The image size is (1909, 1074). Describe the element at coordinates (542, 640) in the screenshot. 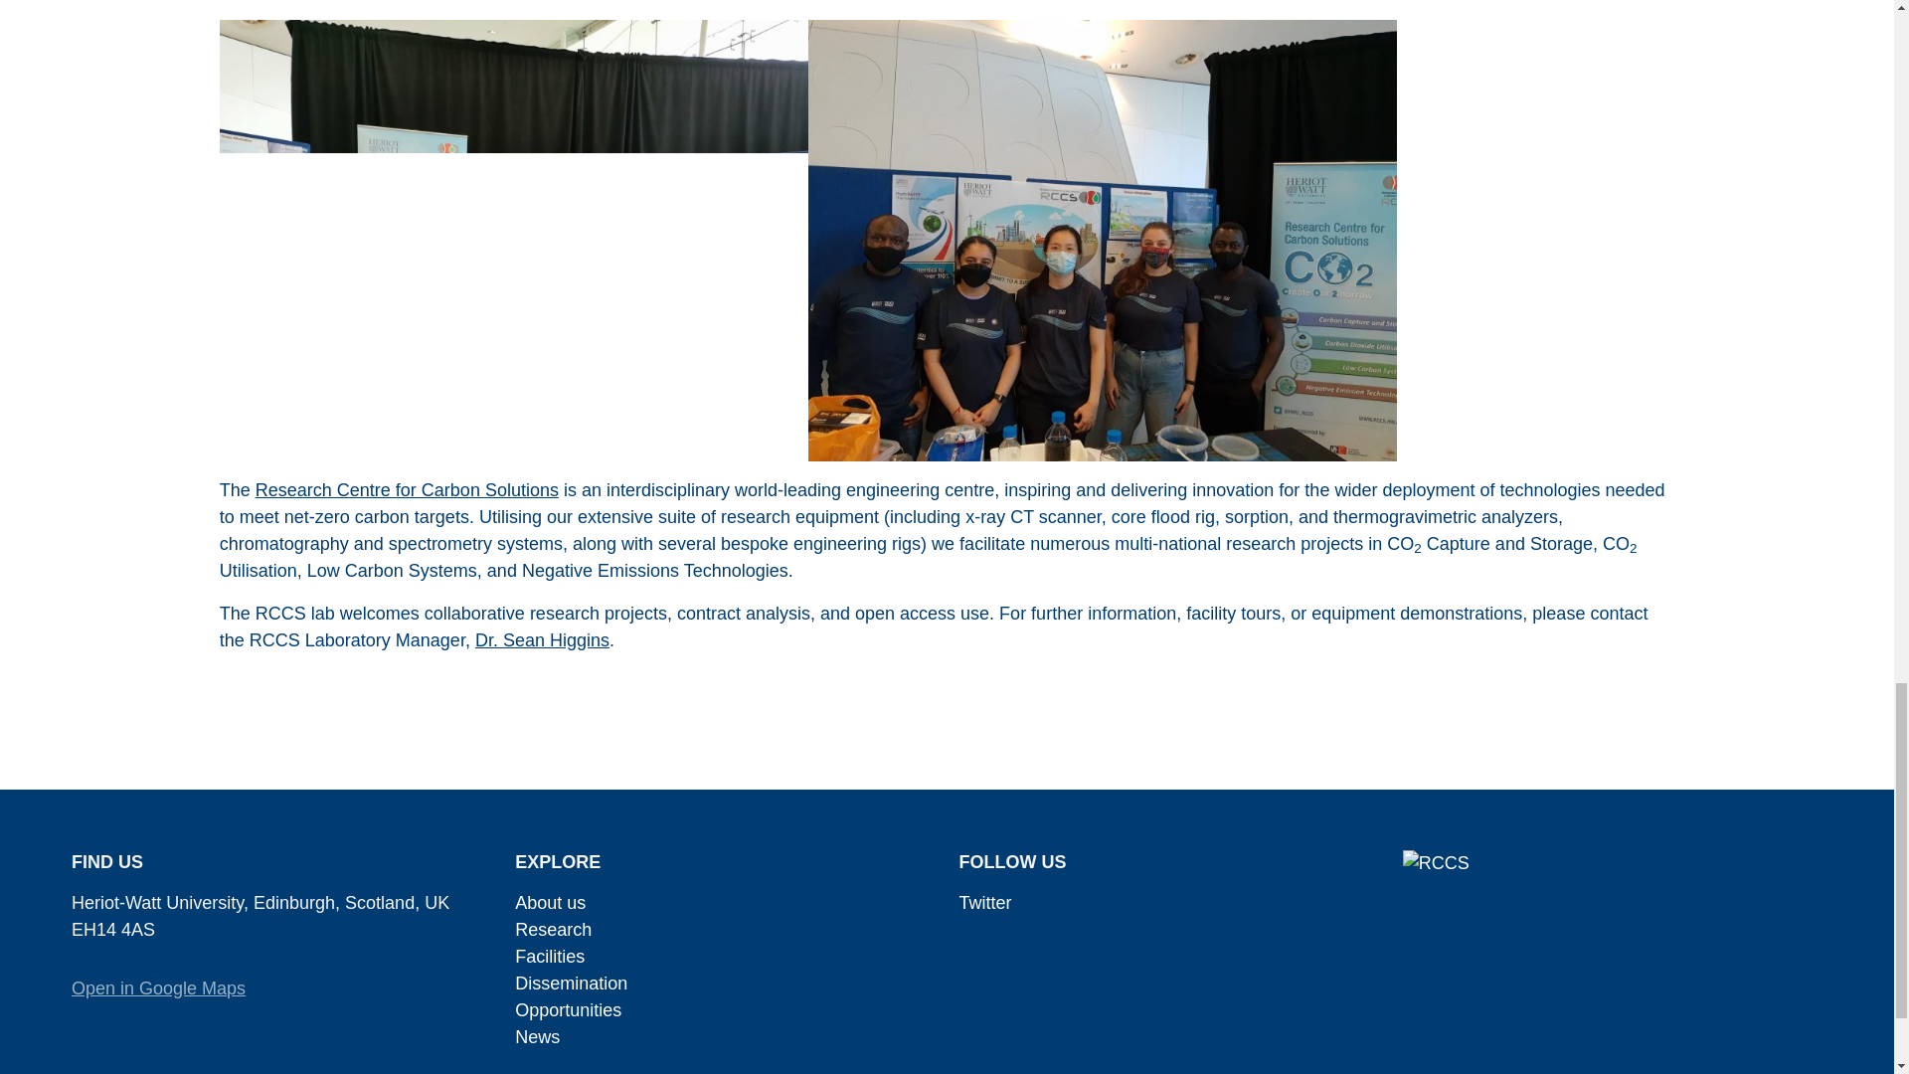

I see `Dr. Sean Higgins` at that location.